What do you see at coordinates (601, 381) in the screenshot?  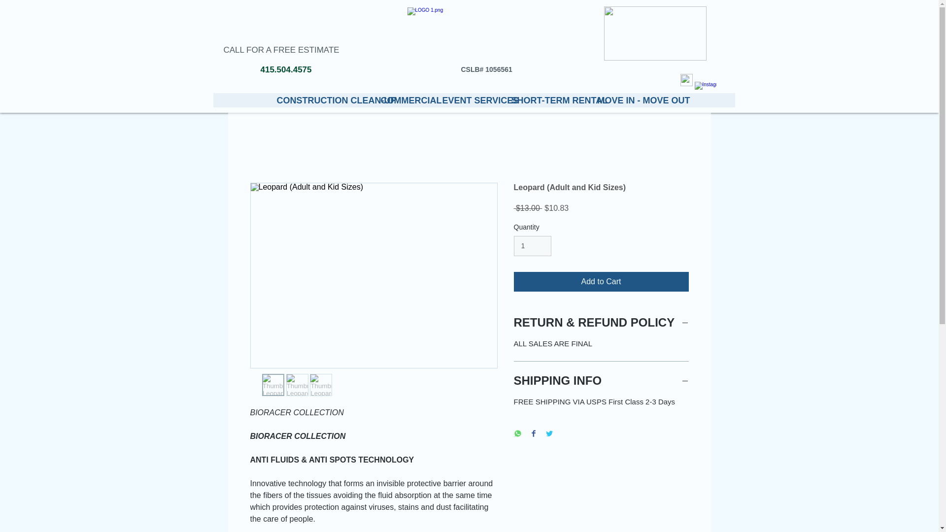 I see `SHIPPING INFO` at bounding box center [601, 381].